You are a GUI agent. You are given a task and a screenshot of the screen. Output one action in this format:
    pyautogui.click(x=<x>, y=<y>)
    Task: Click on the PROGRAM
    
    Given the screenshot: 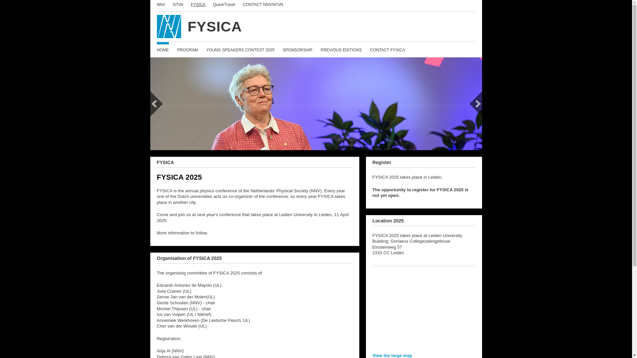 What is the action you would take?
    pyautogui.click(x=187, y=50)
    